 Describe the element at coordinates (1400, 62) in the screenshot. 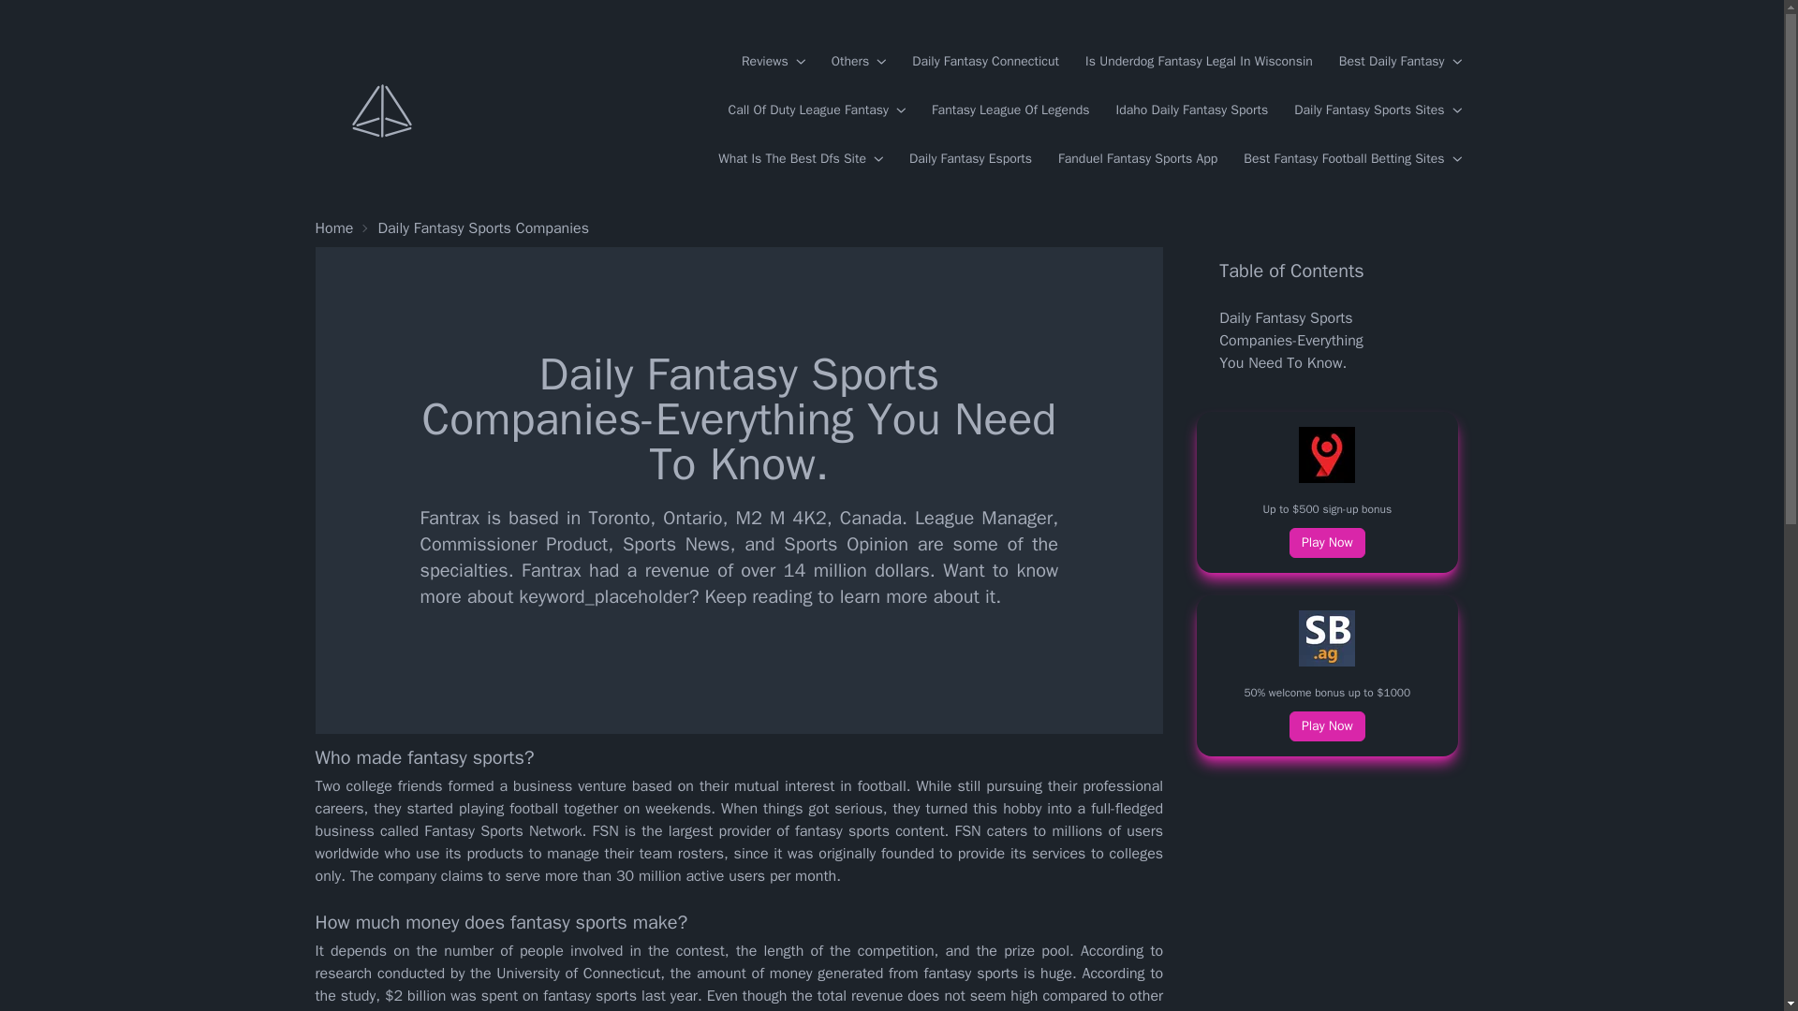

I see `Best Daily Fantasy` at that location.